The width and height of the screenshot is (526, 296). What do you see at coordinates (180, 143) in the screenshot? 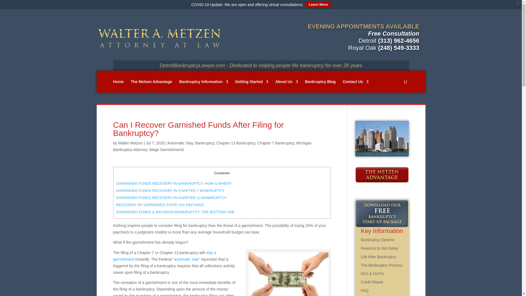
I see `Automatic Stay` at bounding box center [180, 143].